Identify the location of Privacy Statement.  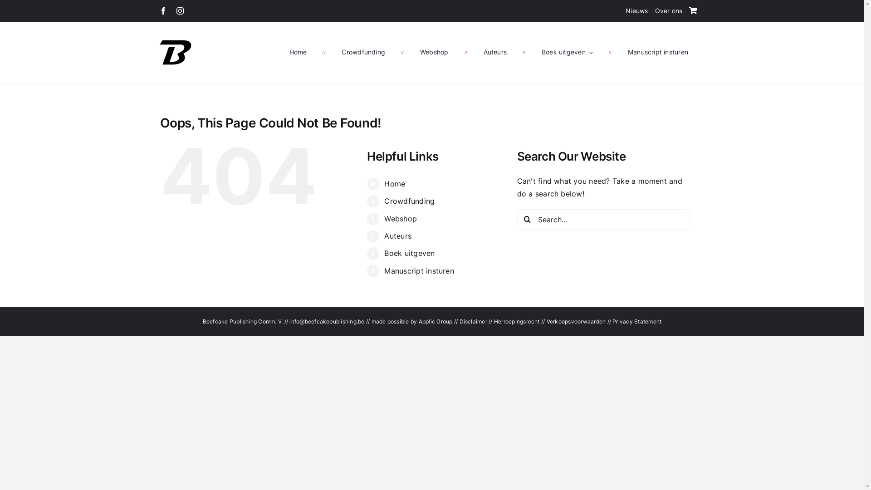
(637, 321).